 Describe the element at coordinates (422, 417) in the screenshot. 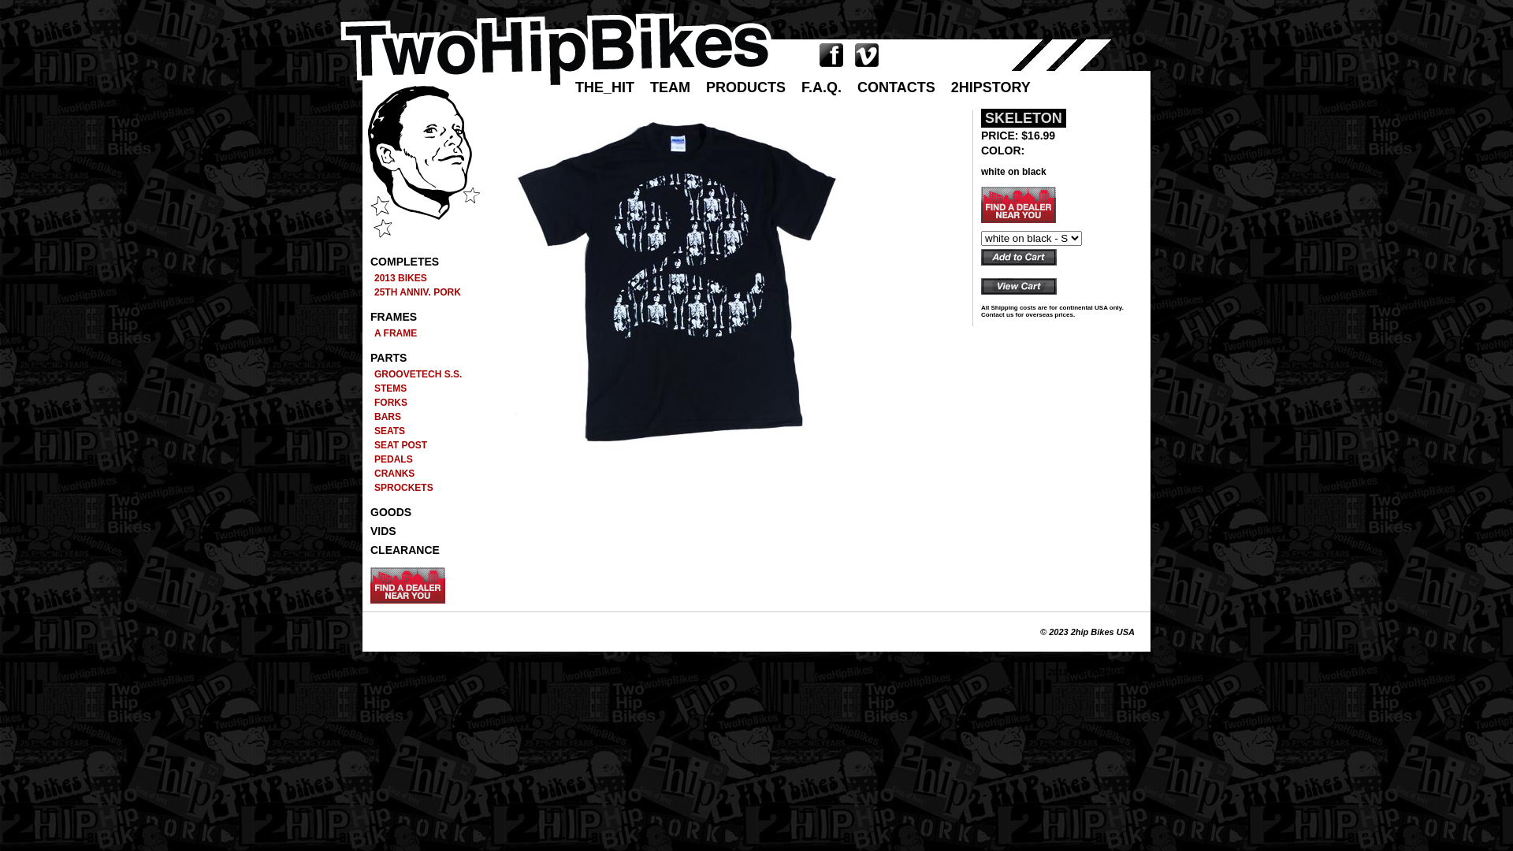

I see `BARS` at that location.